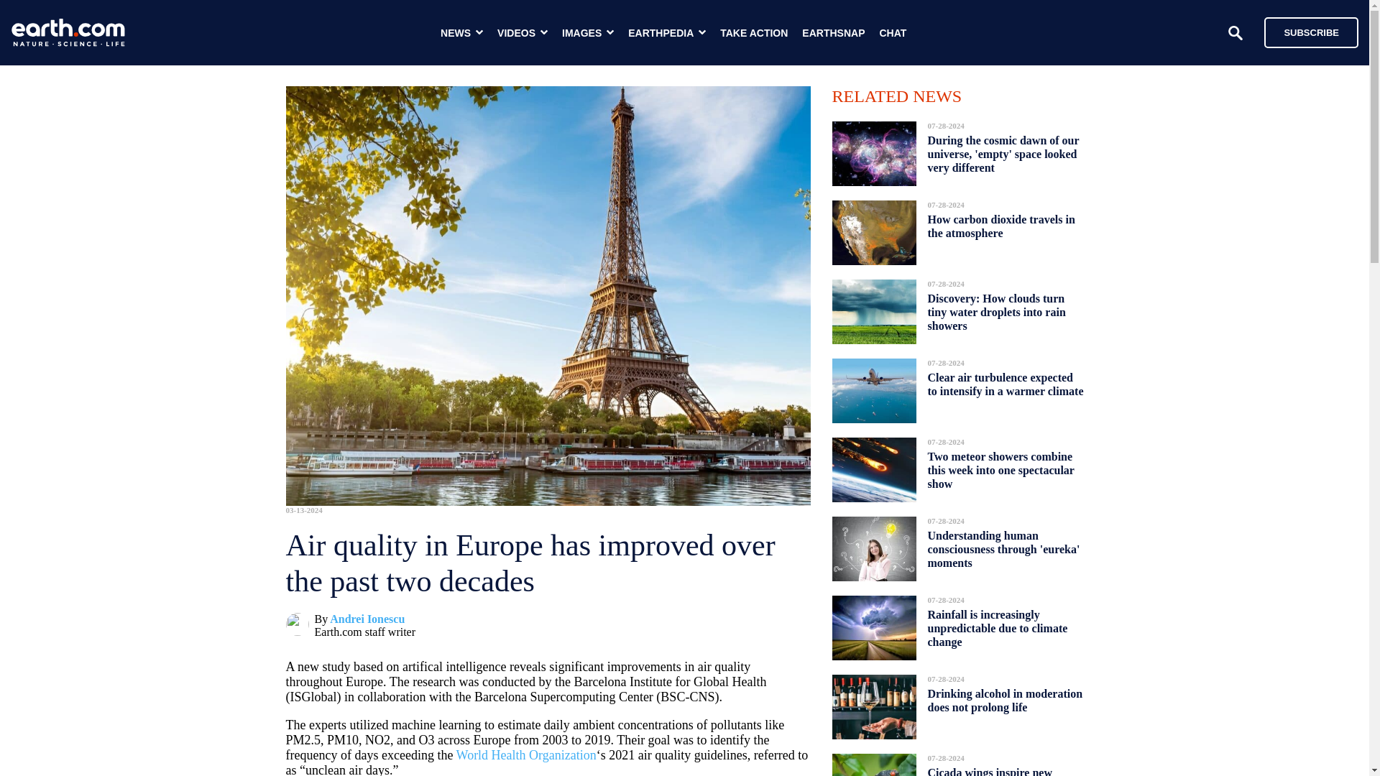 The image size is (1380, 776). I want to click on TAKE ACTION, so click(754, 33).